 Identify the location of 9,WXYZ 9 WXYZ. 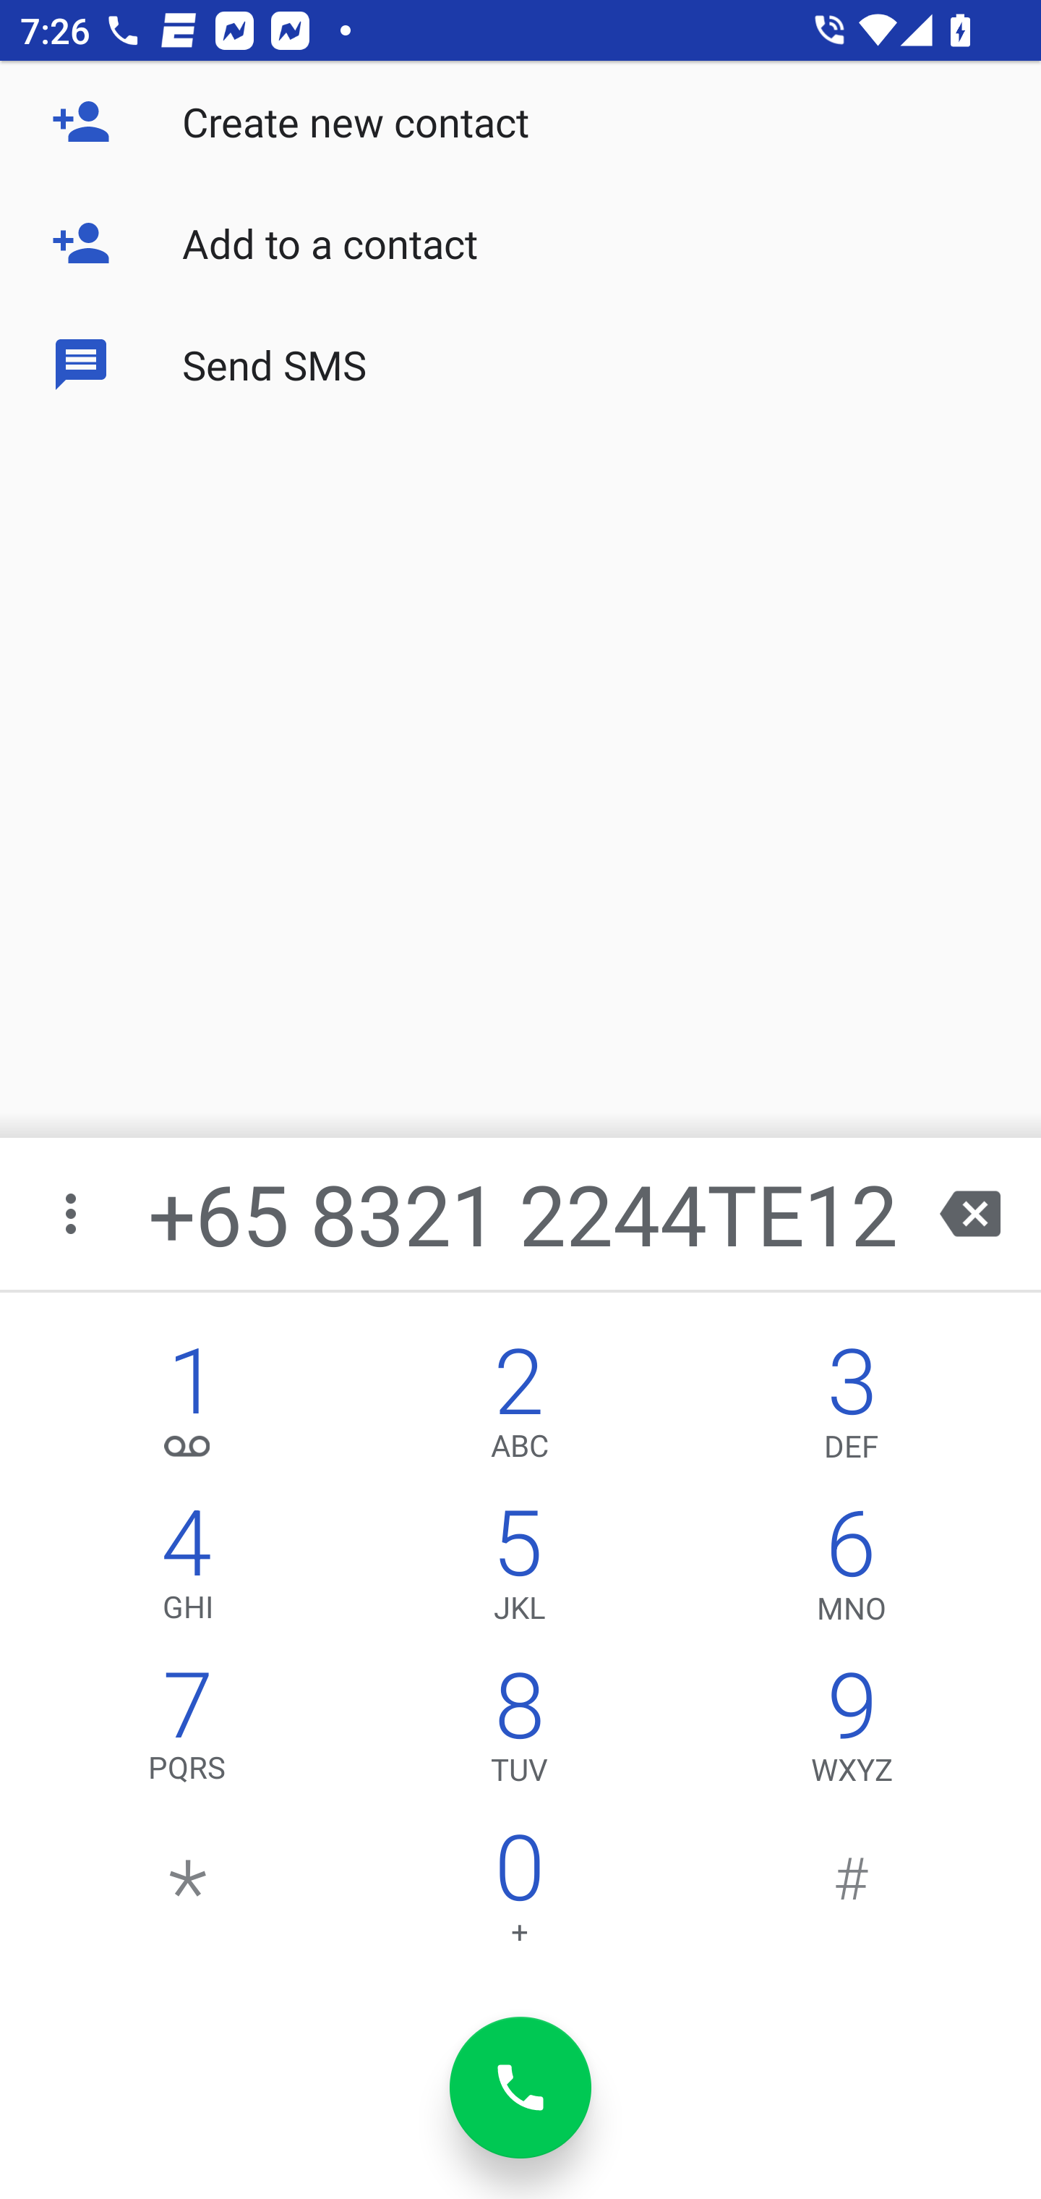
(852, 1733).